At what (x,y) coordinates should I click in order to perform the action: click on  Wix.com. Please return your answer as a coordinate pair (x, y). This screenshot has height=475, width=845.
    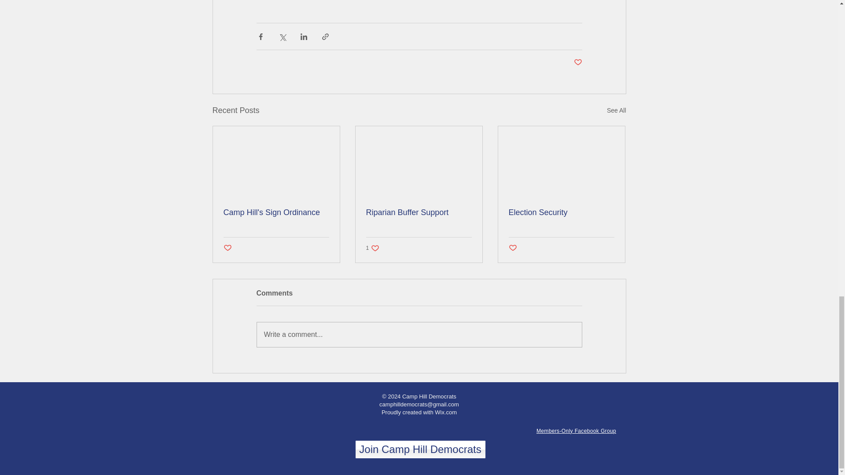
    Looking at the image, I should click on (577, 62).